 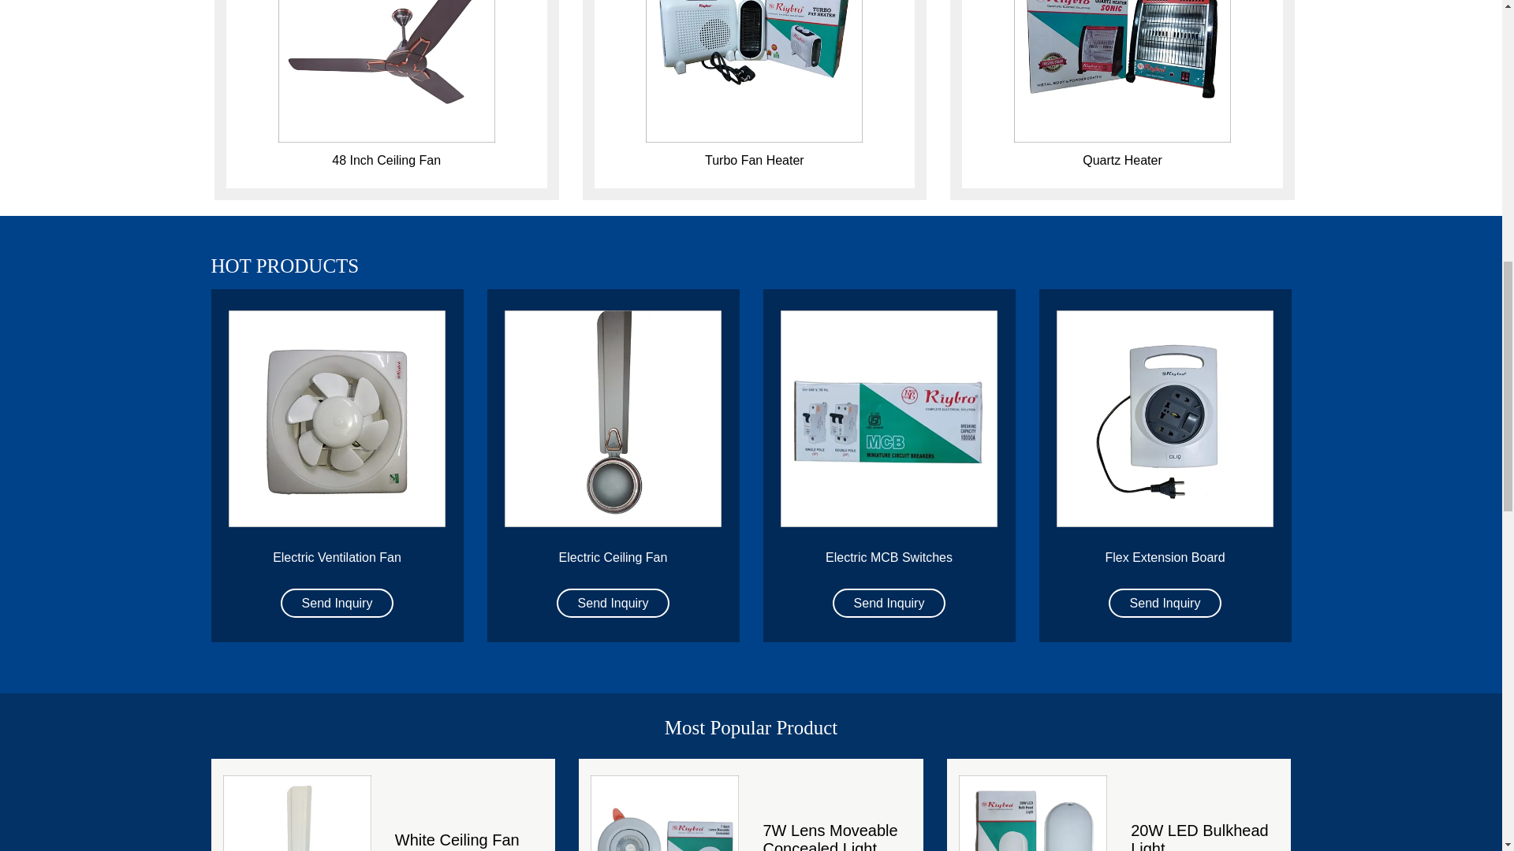 What do you see at coordinates (664, 811) in the screenshot?
I see `7W Lens Moveable Concealed Light` at bounding box center [664, 811].